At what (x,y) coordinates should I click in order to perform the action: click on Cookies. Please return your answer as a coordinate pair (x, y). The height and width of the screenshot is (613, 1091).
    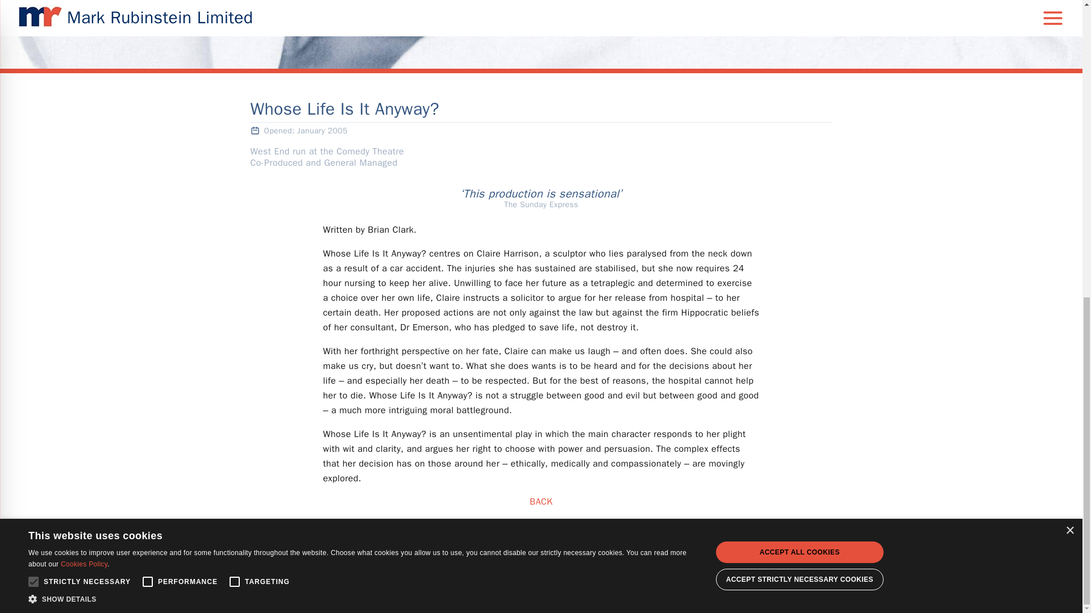
    Looking at the image, I should click on (570, 2).